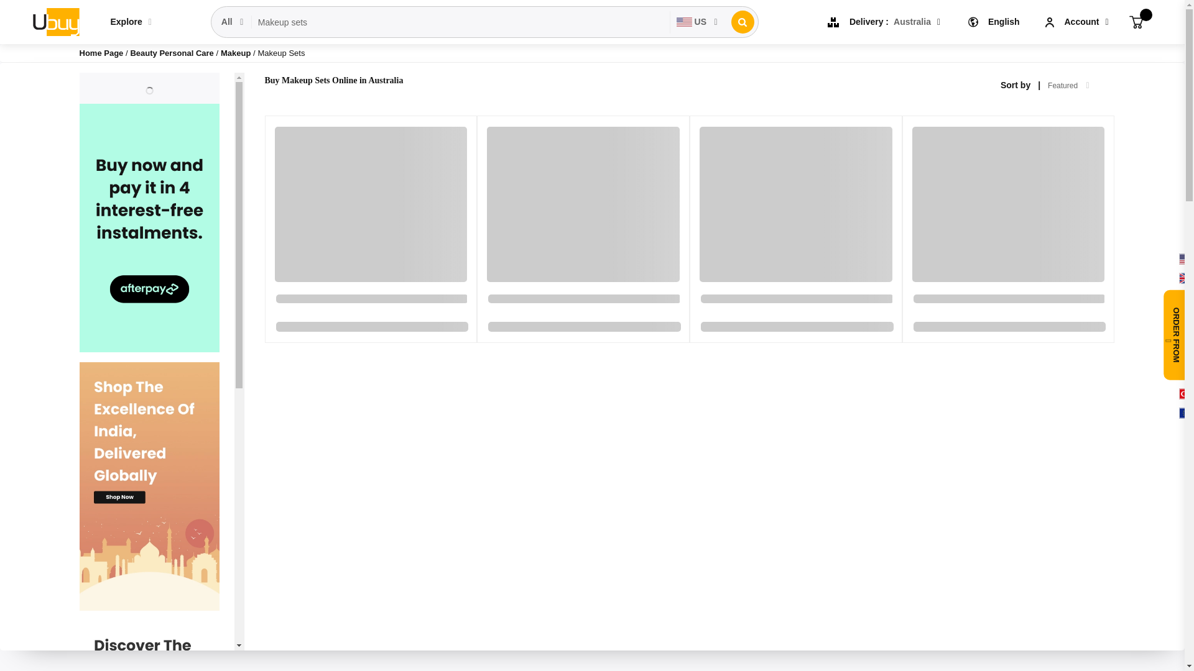 This screenshot has width=1194, height=671. Describe the element at coordinates (233, 22) in the screenshot. I see `All` at that location.